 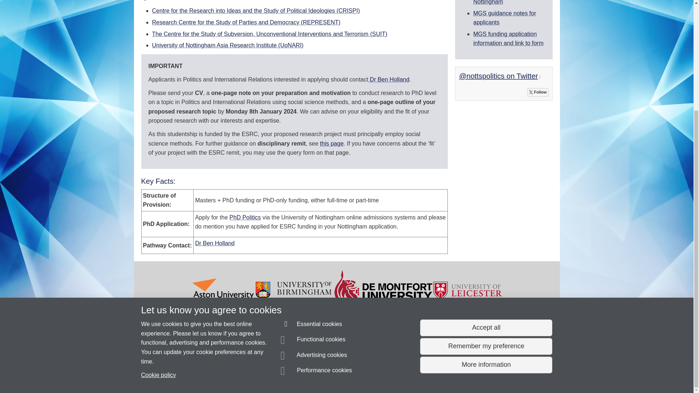 I want to click on Dr Ben Holland, so click(x=215, y=243).